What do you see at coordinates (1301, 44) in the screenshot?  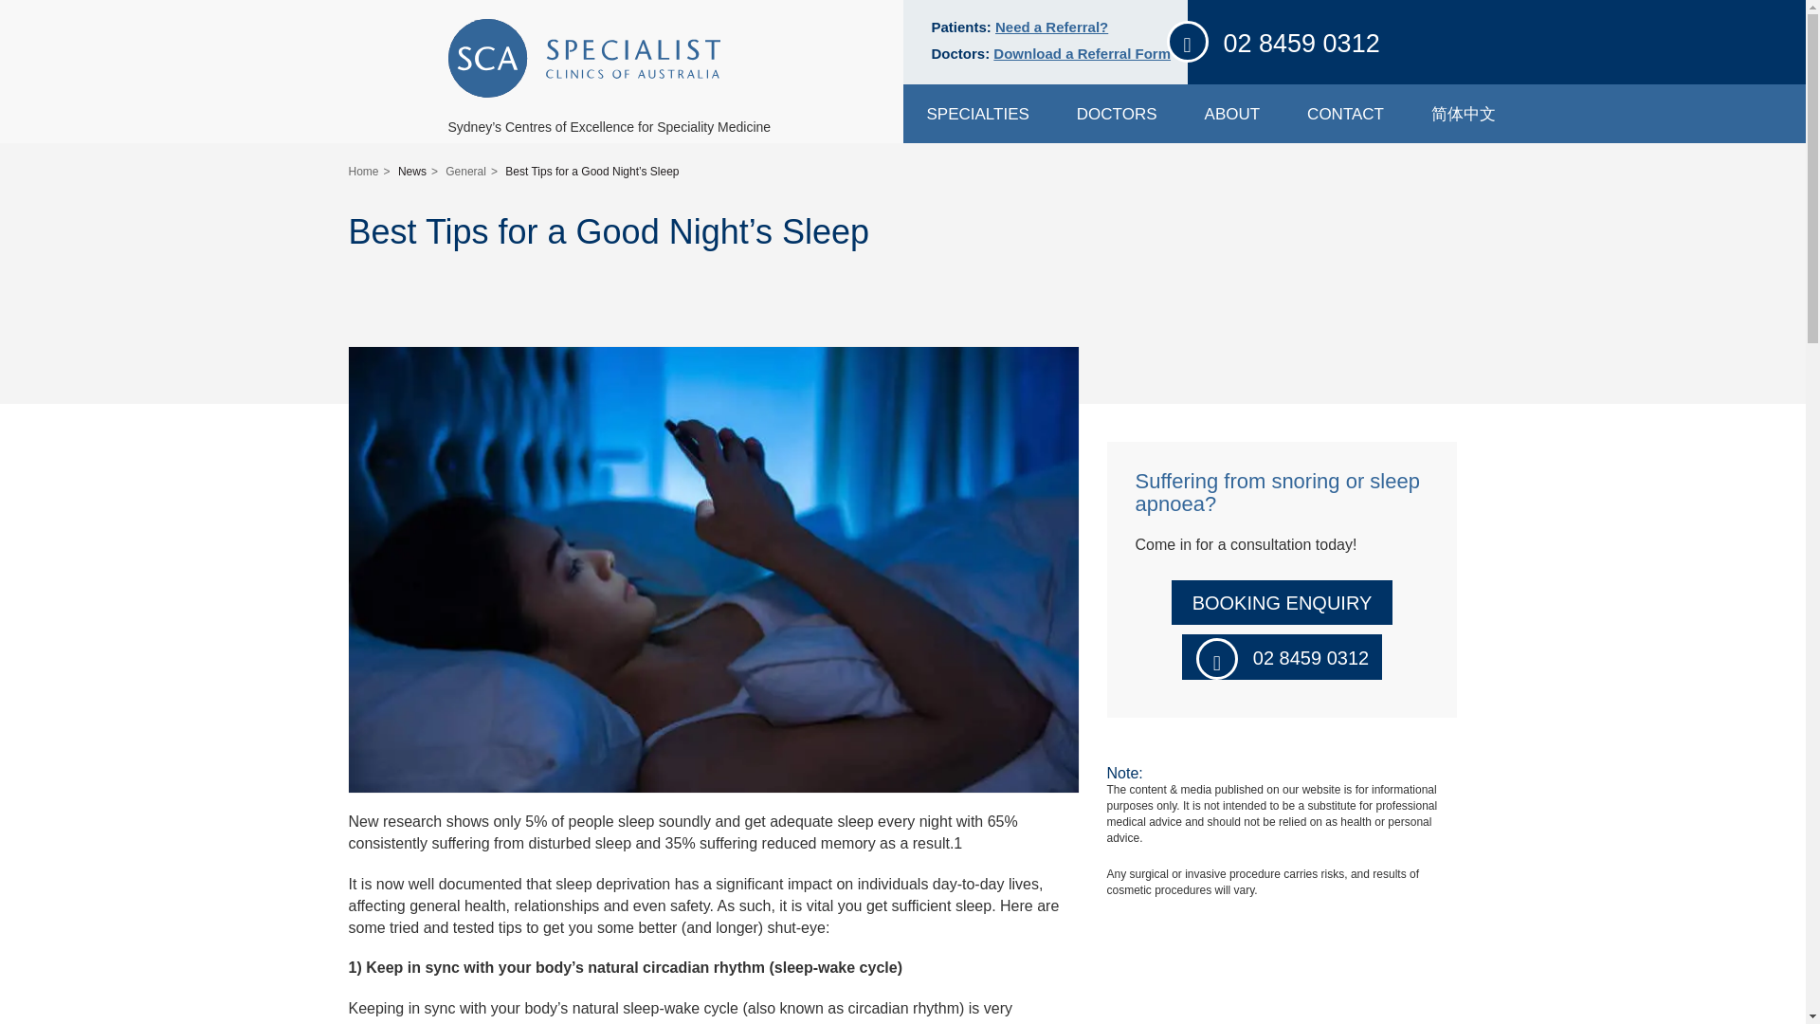 I see `02 8459 0312` at bounding box center [1301, 44].